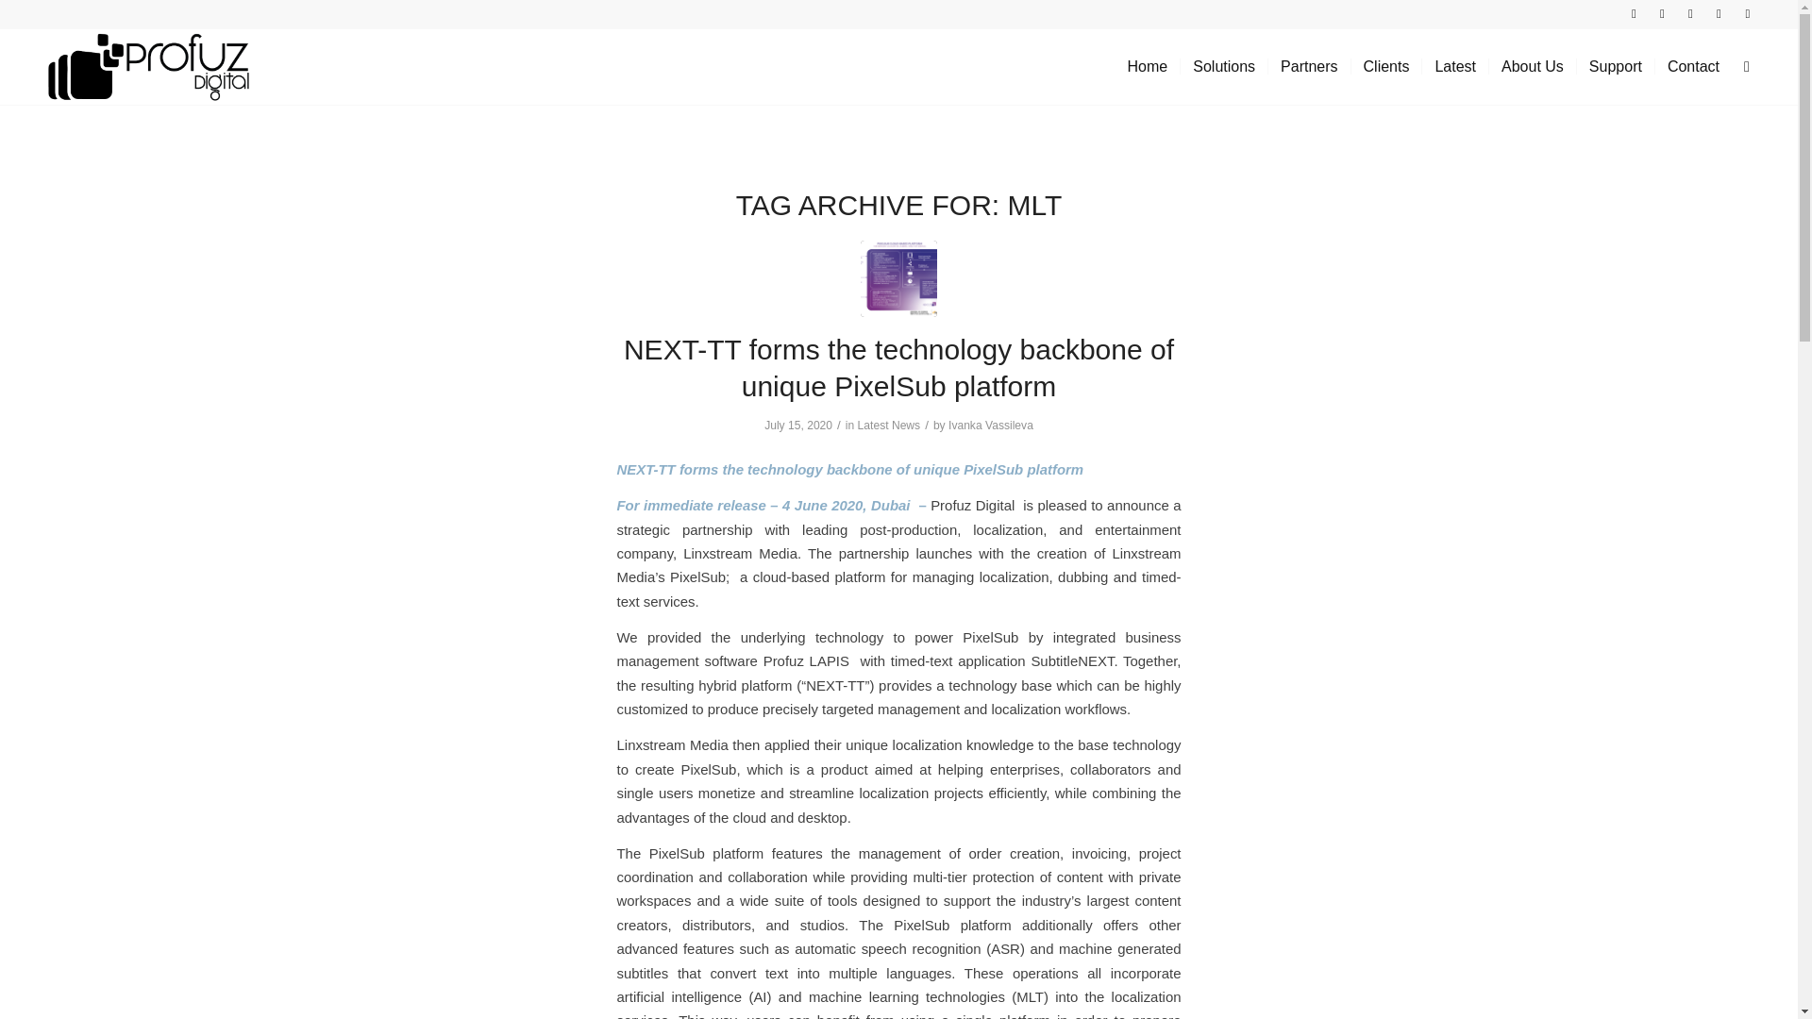 The width and height of the screenshot is (1812, 1019). I want to click on Support, so click(1615, 67).